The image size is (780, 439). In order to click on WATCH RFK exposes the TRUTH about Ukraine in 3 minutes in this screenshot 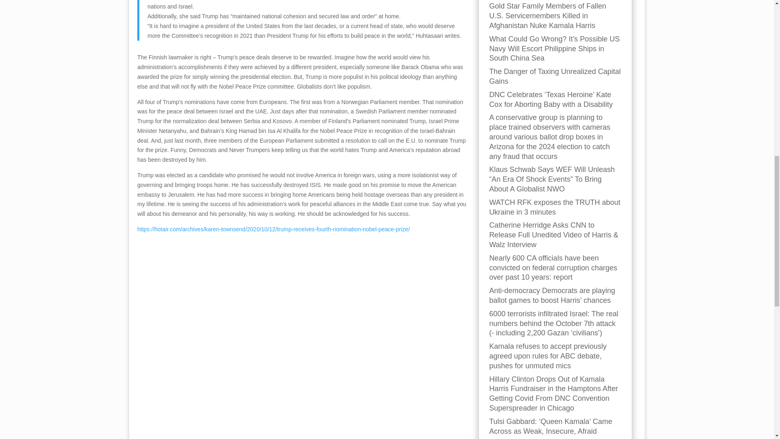, I will do `click(554, 207)`.